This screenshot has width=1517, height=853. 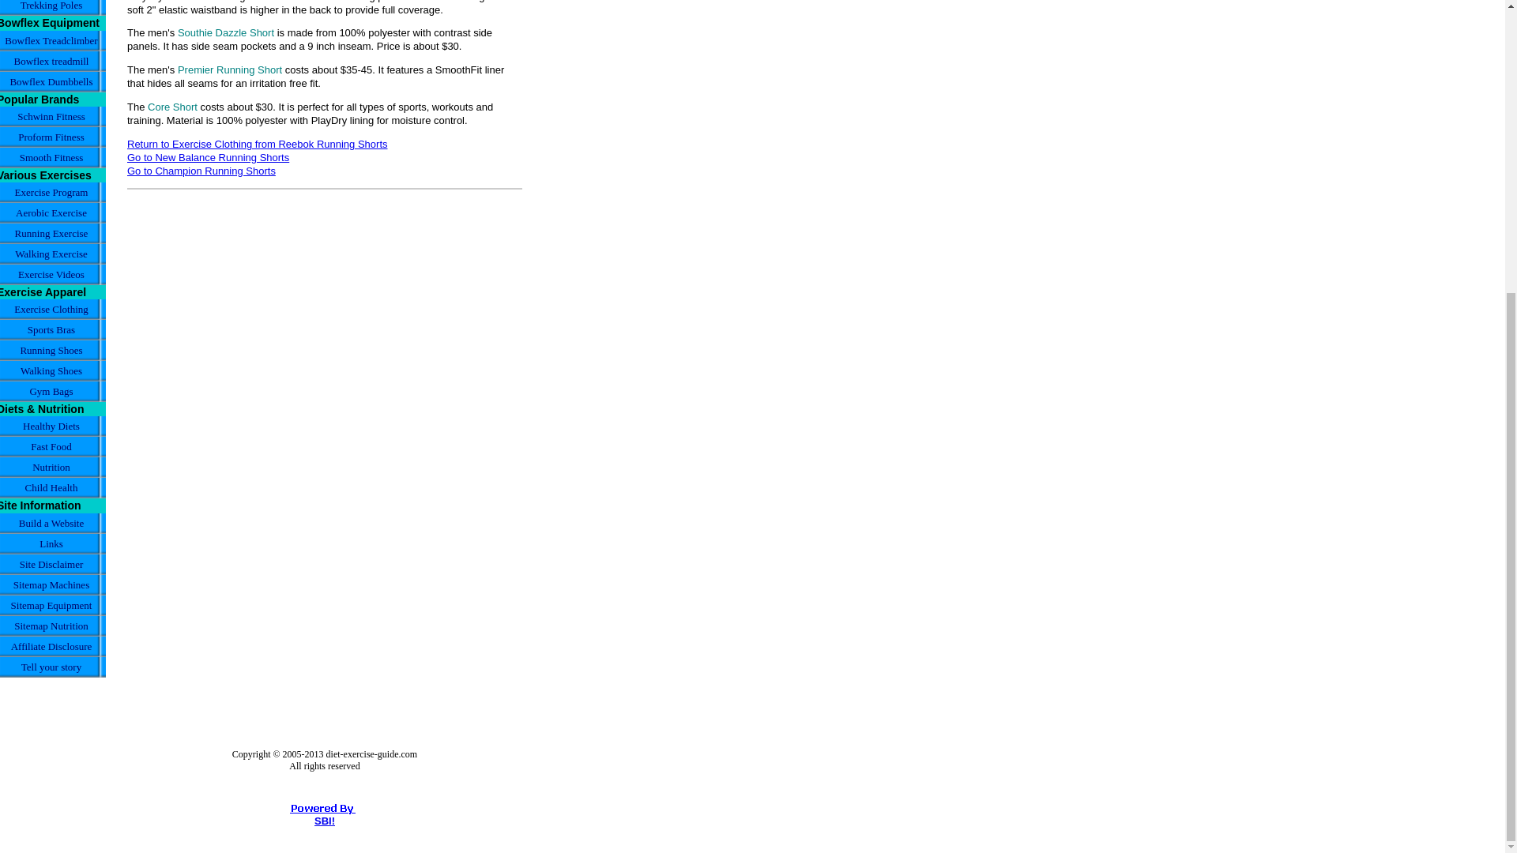 What do you see at coordinates (53, 350) in the screenshot?
I see `Running Shoes` at bounding box center [53, 350].